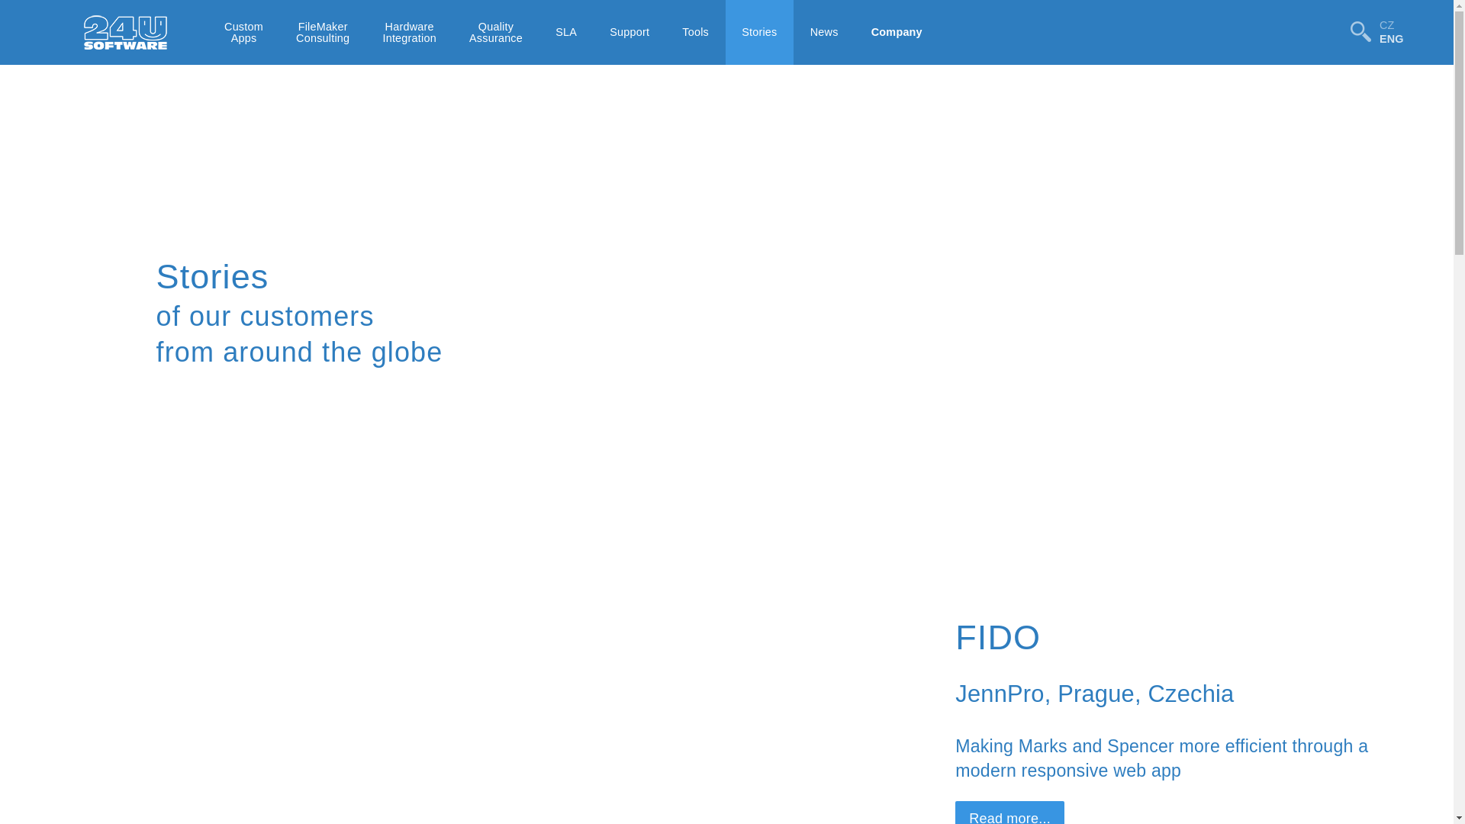 The width and height of the screenshot is (1465, 824). Describe the element at coordinates (824, 32) in the screenshot. I see `News` at that location.